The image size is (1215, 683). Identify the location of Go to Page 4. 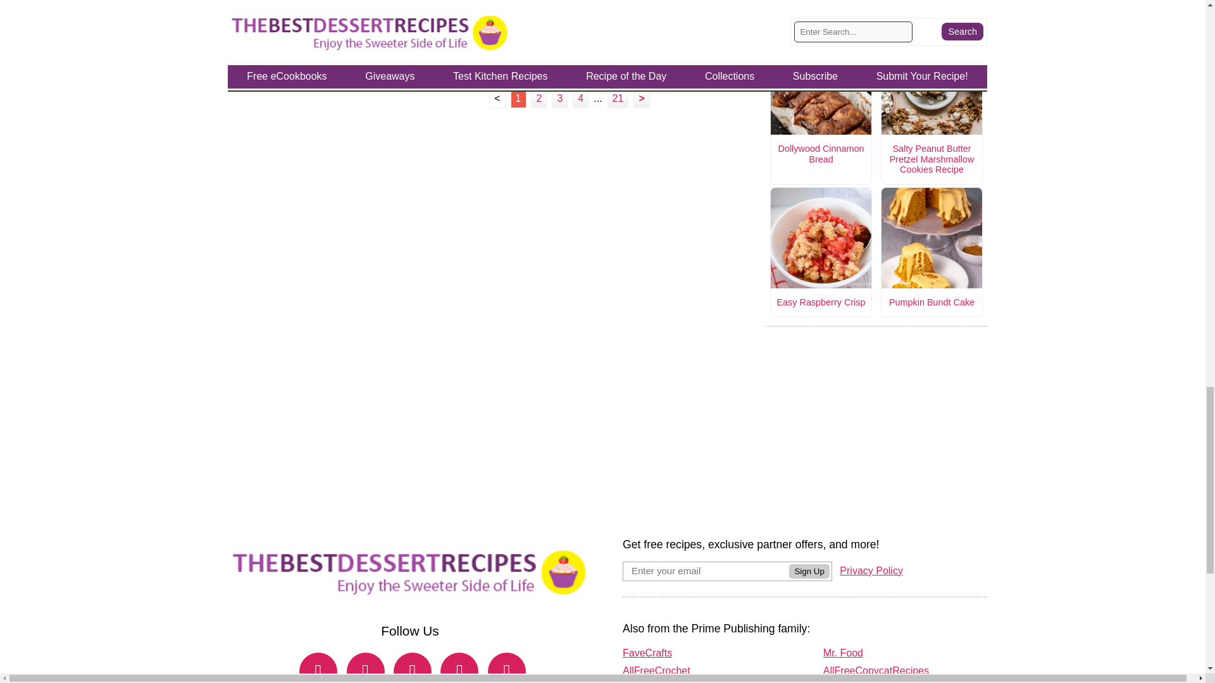
(580, 98).